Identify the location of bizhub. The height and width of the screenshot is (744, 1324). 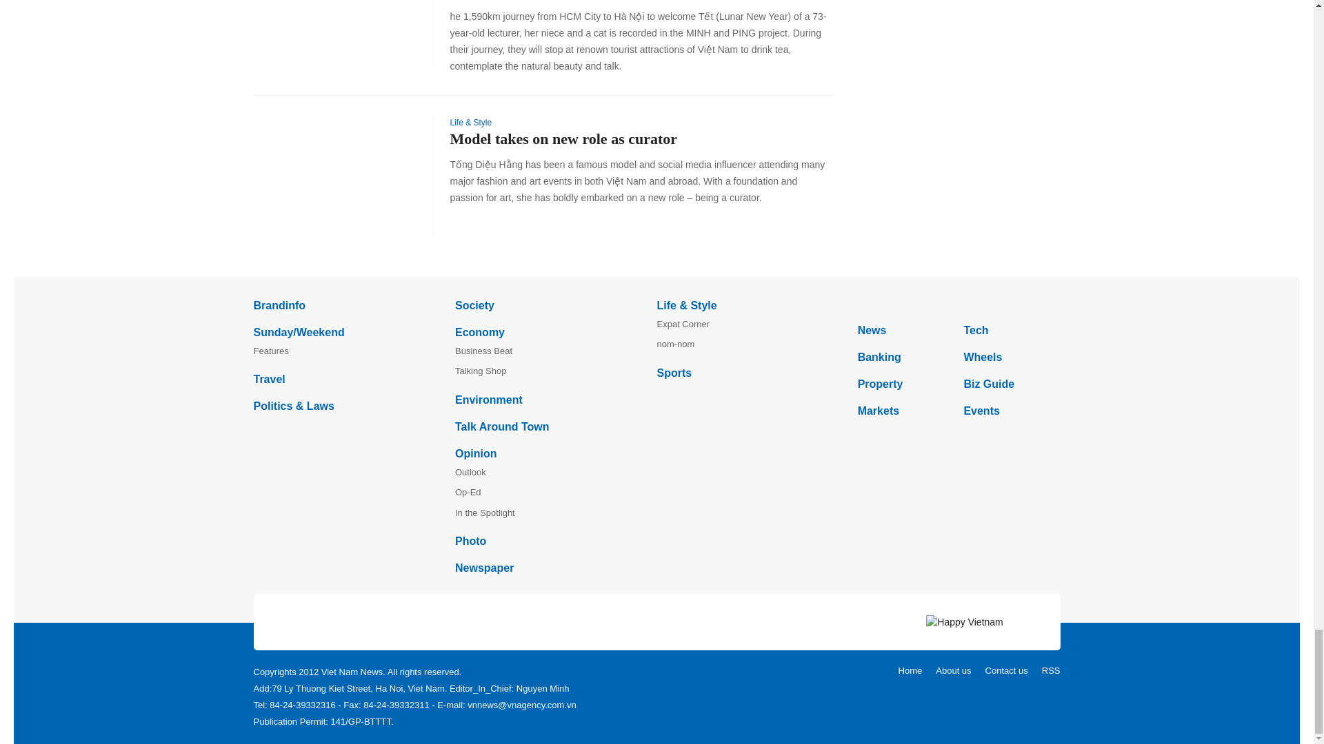
(959, 304).